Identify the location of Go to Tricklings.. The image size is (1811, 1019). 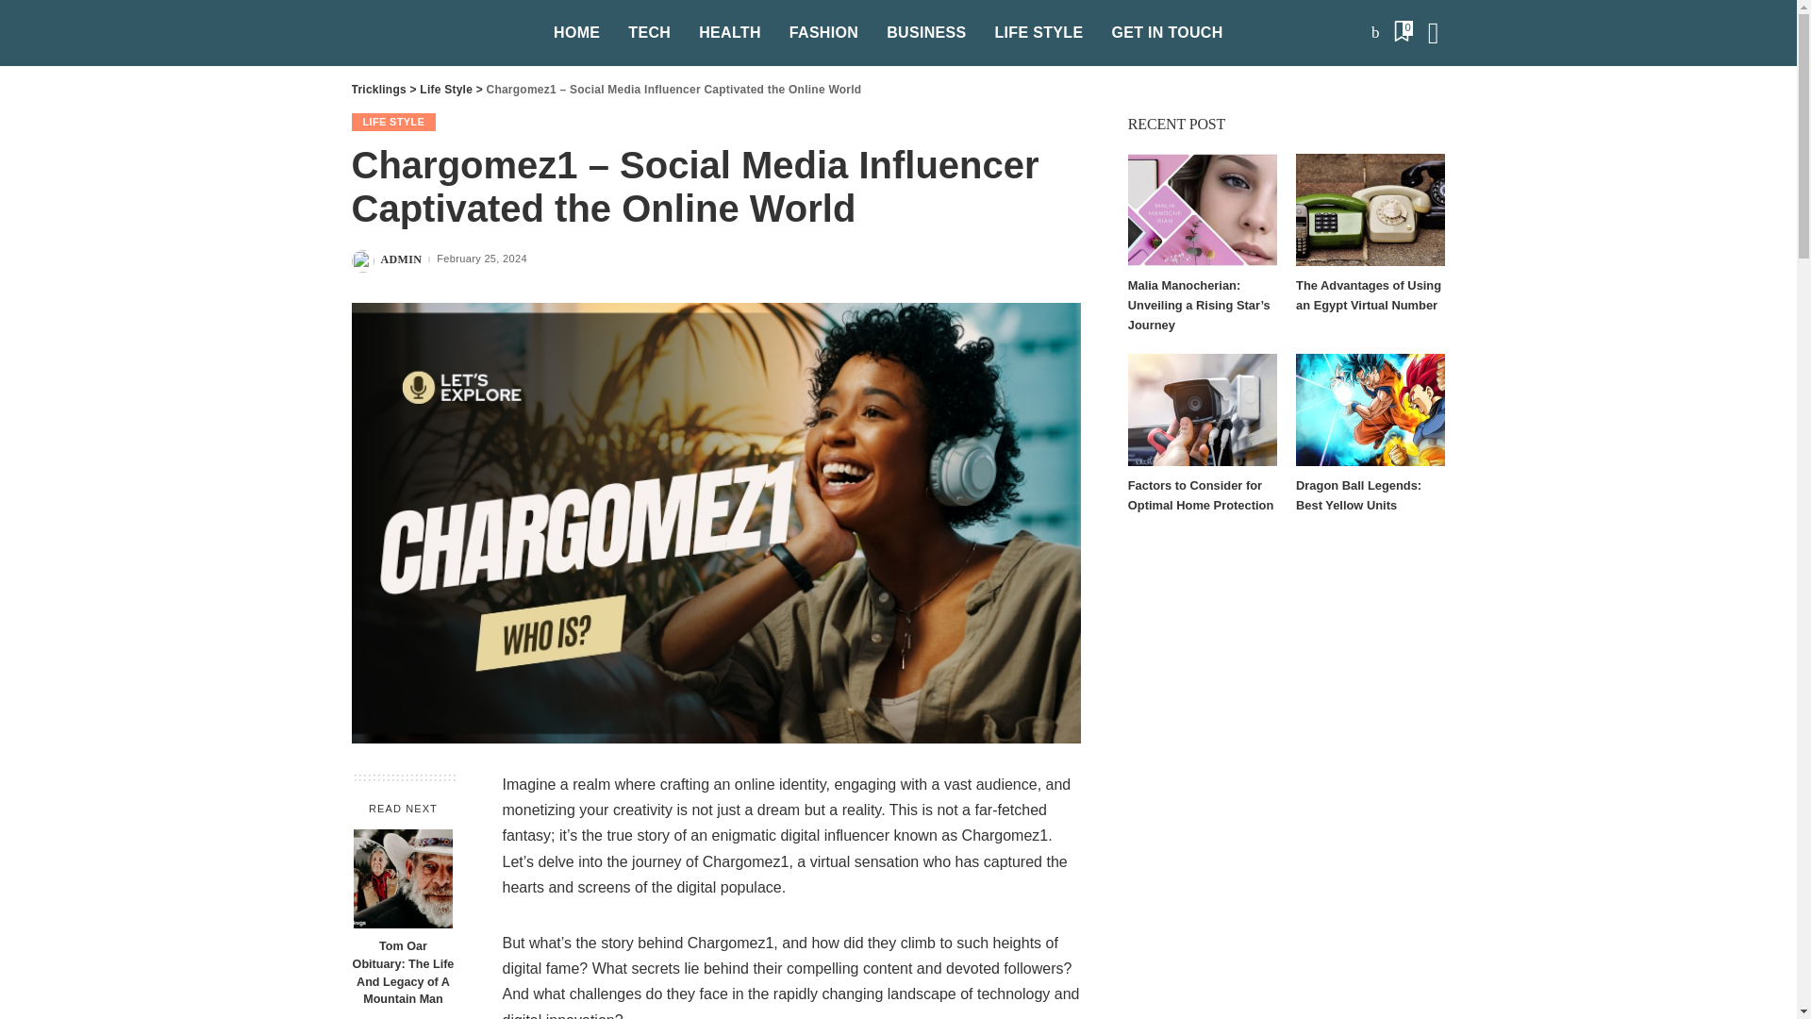
(378, 89).